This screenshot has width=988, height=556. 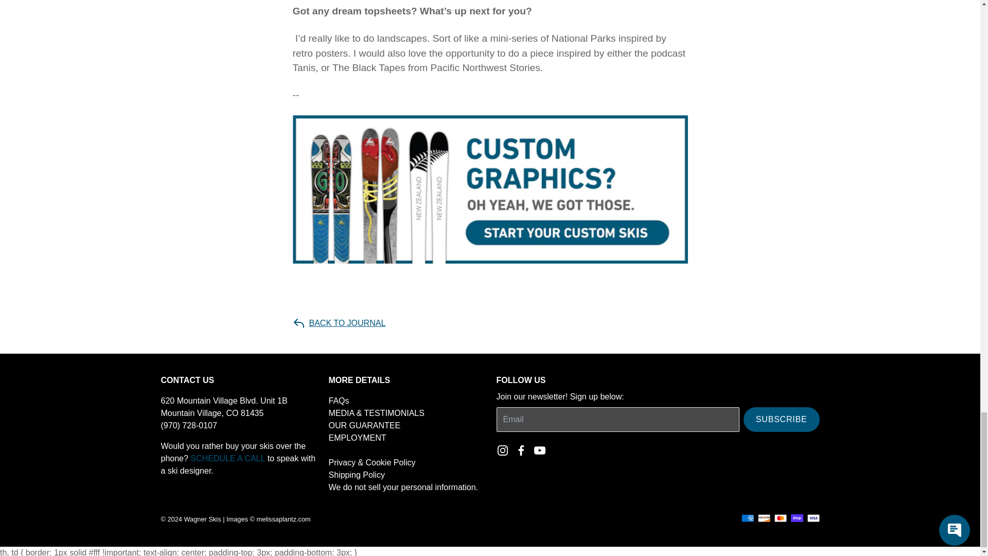 What do you see at coordinates (403, 487) in the screenshot?
I see `We do not sell your personal information.` at bounding box center [403, 487].